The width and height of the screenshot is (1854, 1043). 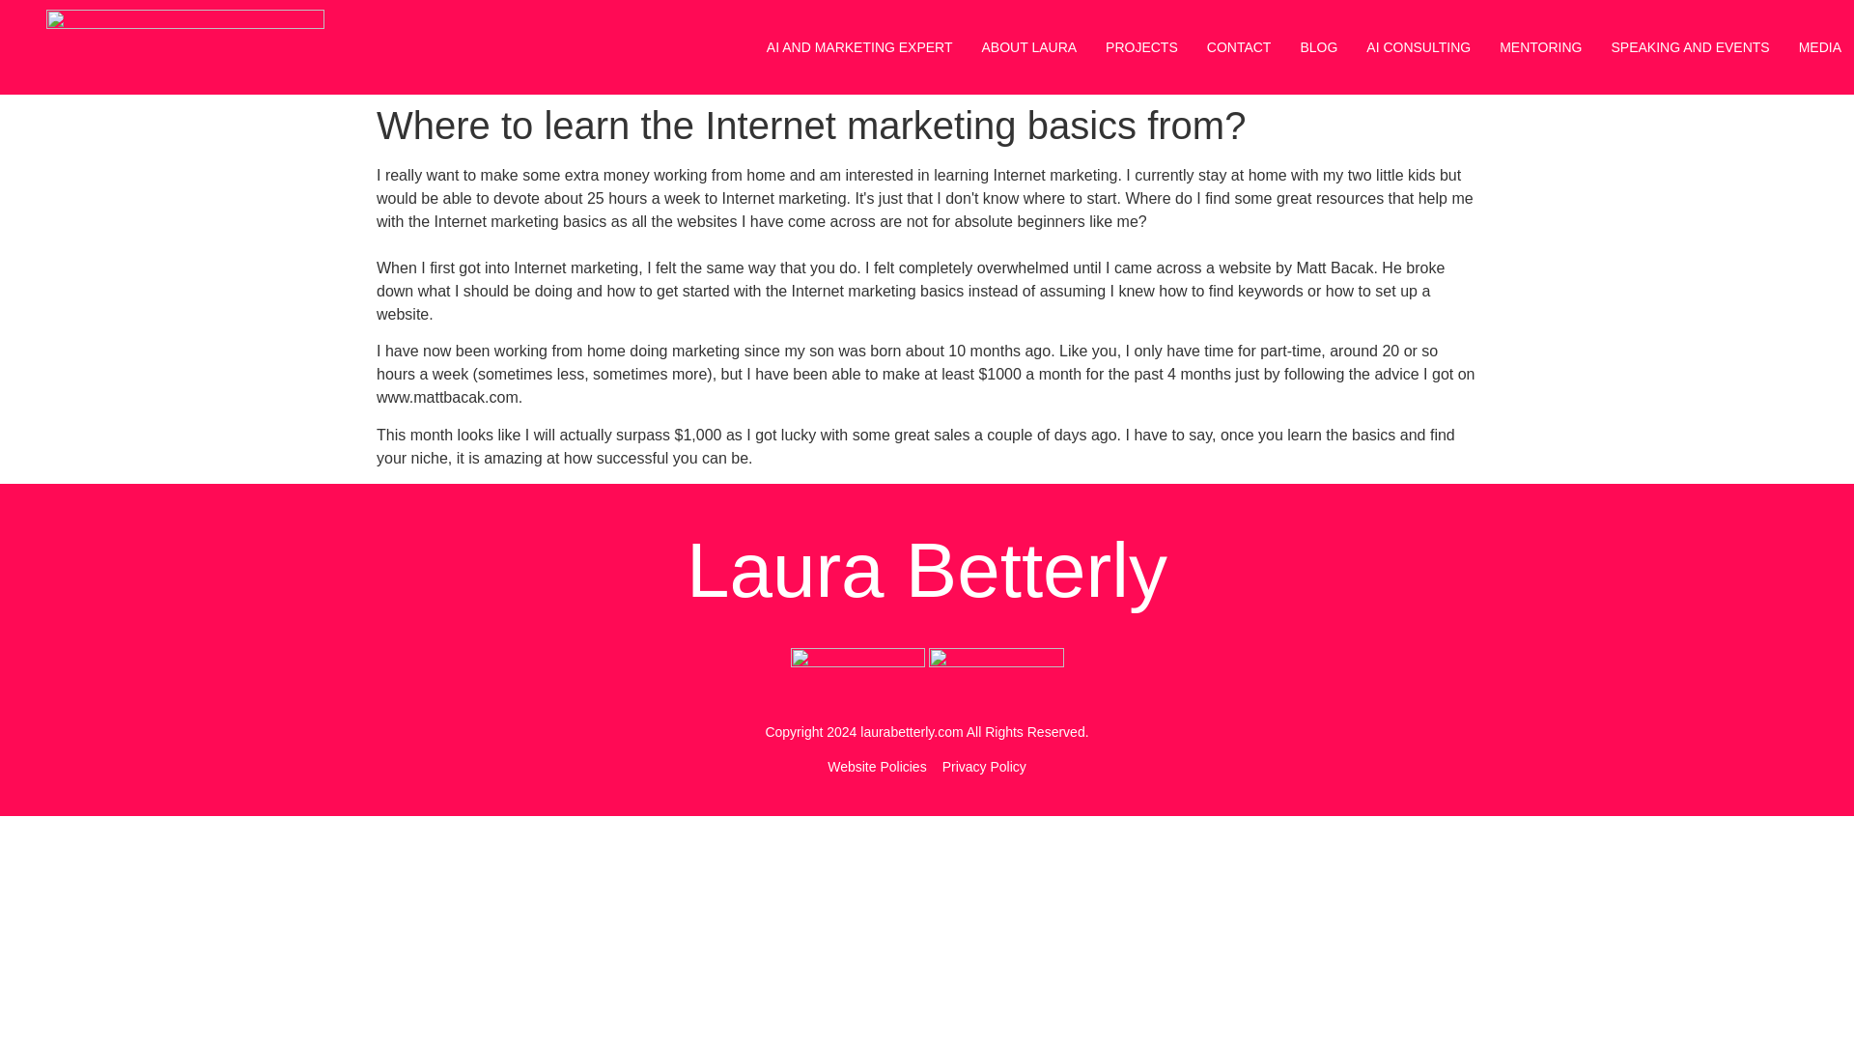 I want to click on CONTACT, so click(x=1239, y=47).